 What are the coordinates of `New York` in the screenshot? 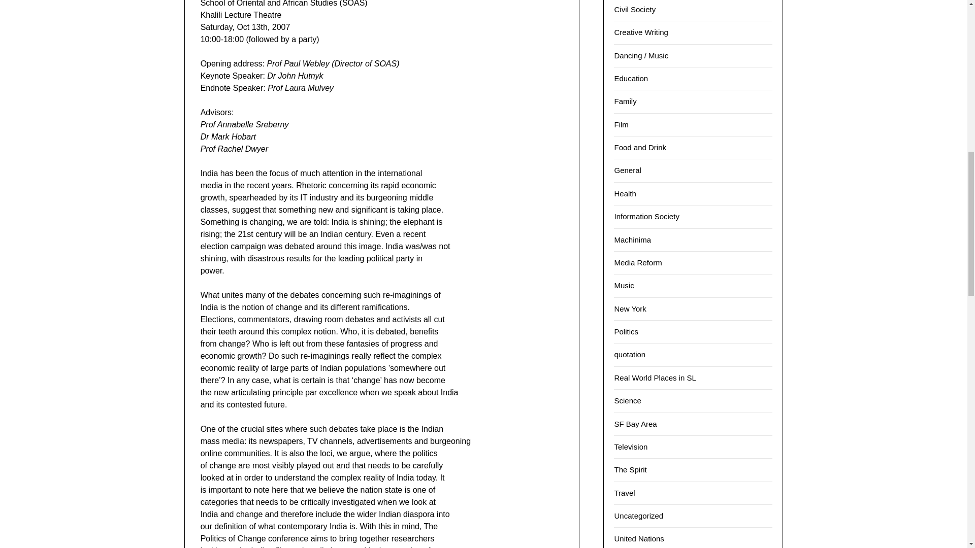 It's located at (630, 309).